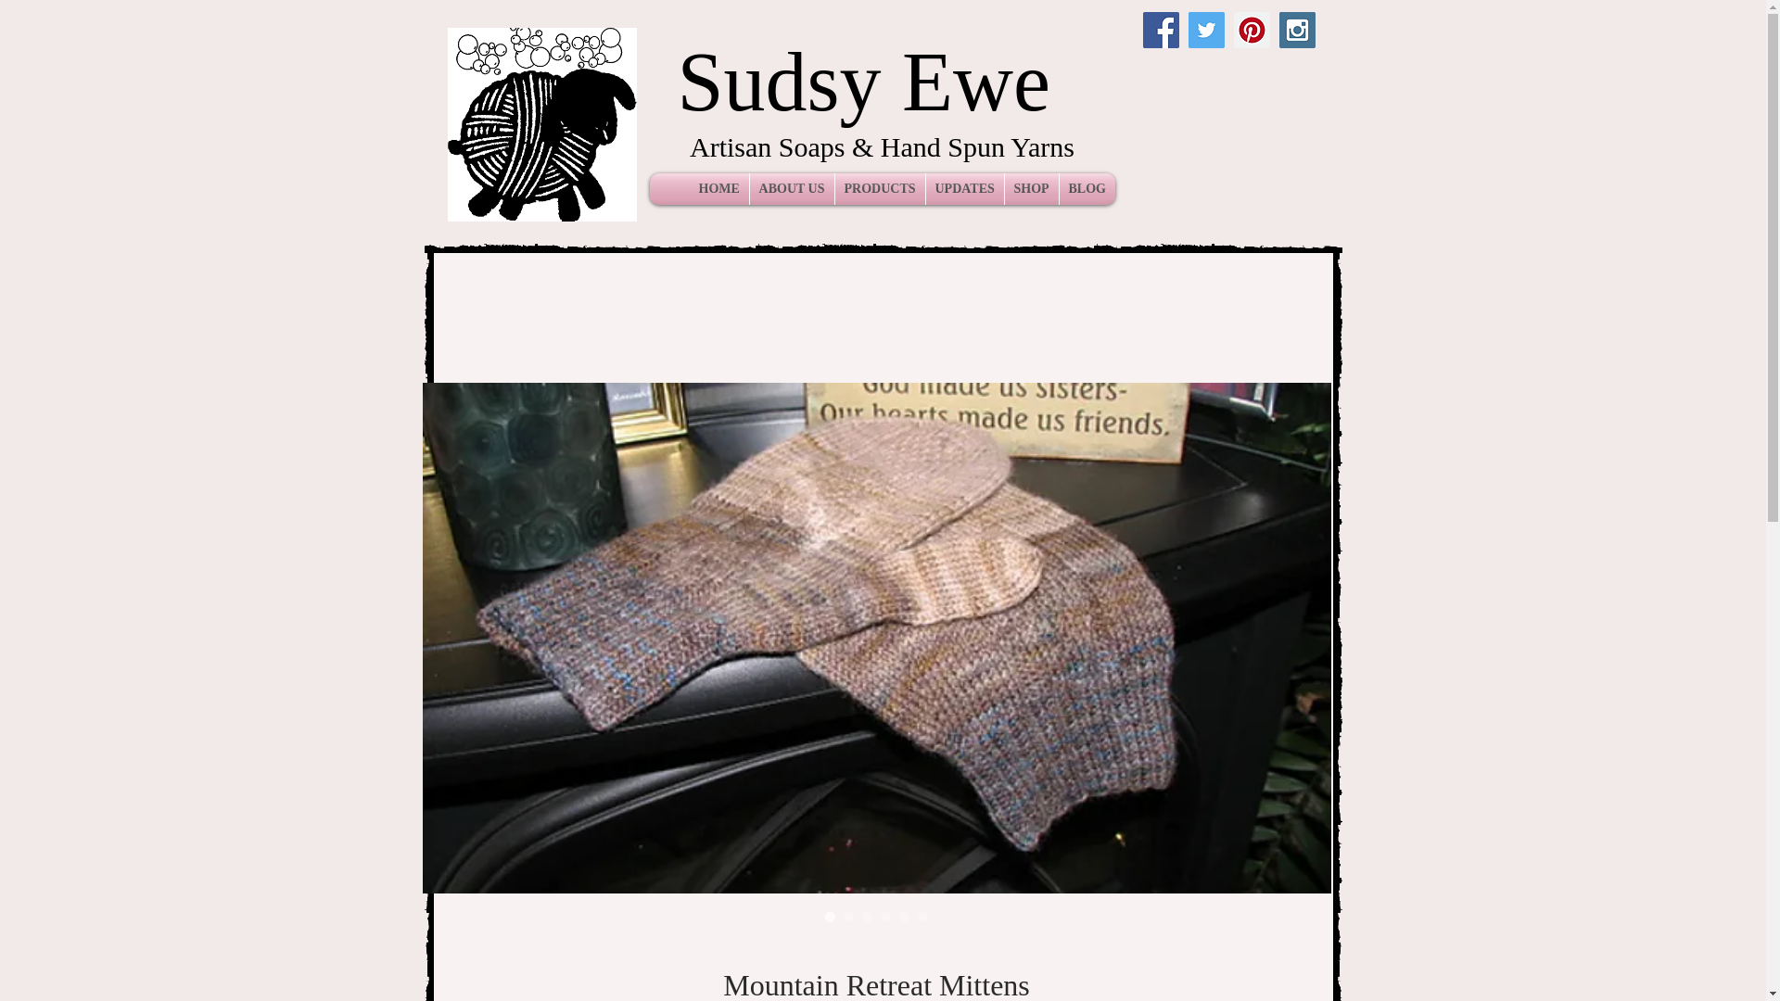 The width and height of the screenshot is (1780, 1001). Describe the element at coordinates (540, 124) in the screenshot. I see `SudsyEwe NoText.gif` at that location.